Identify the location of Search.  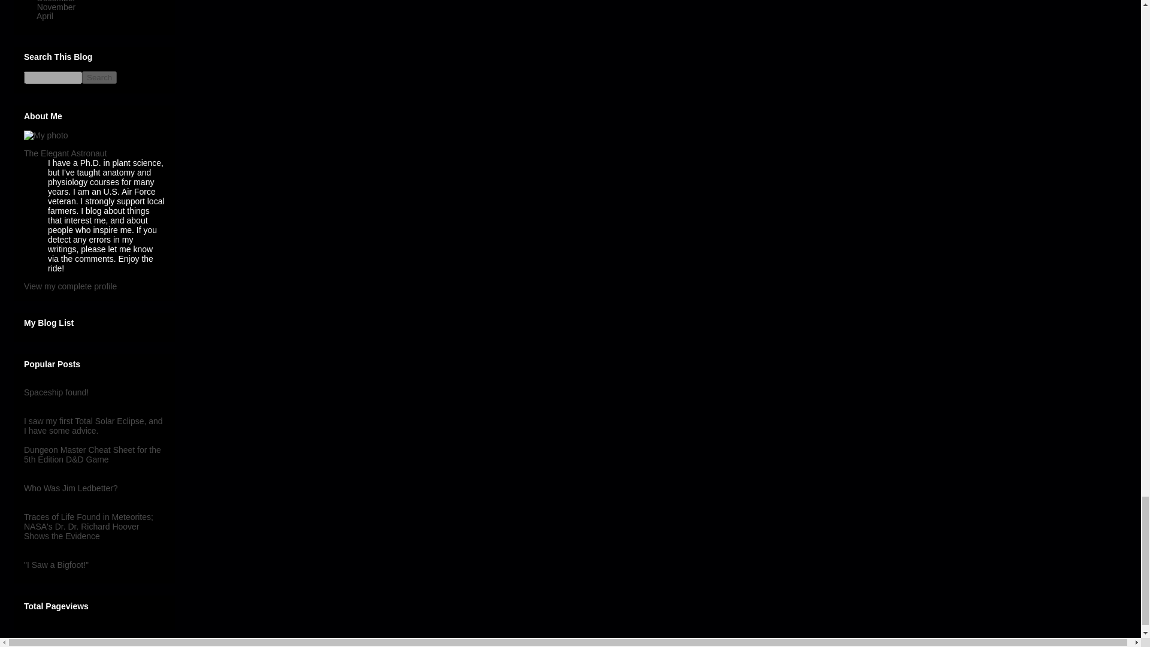
(99, 77).